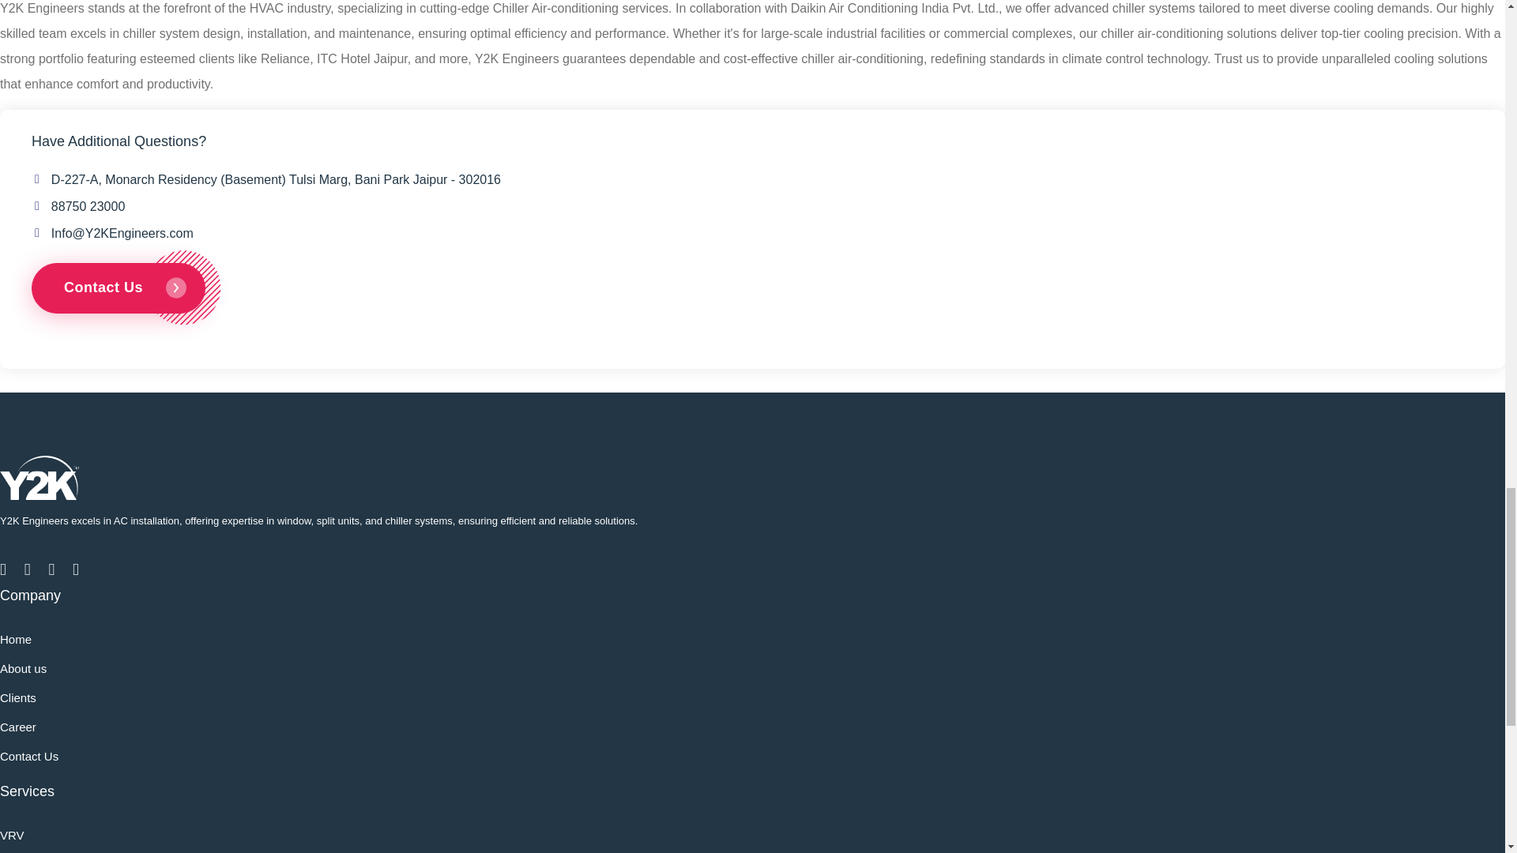 The image size is (1517, 853). Describe the element at coordinates (88, 206) in the screenshot. I see `88750 23000` at that location.